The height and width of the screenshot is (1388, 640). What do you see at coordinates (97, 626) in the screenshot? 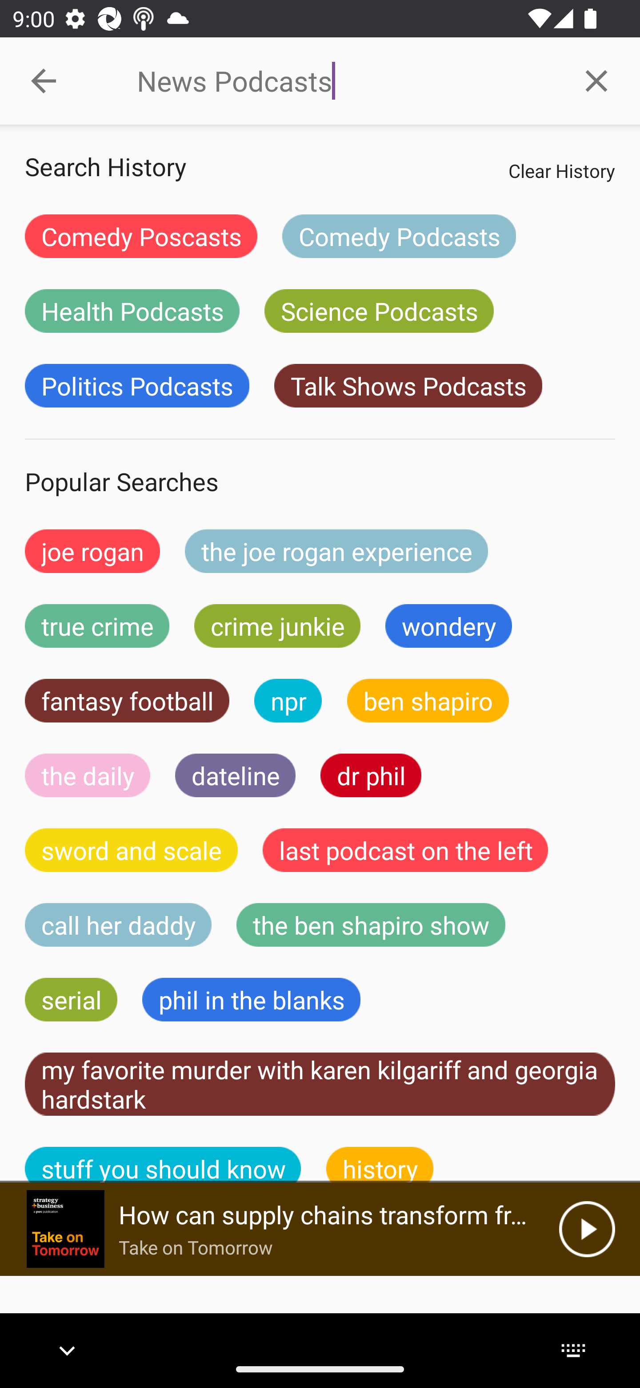
I see `true crime` at bounding box center [97, 626].